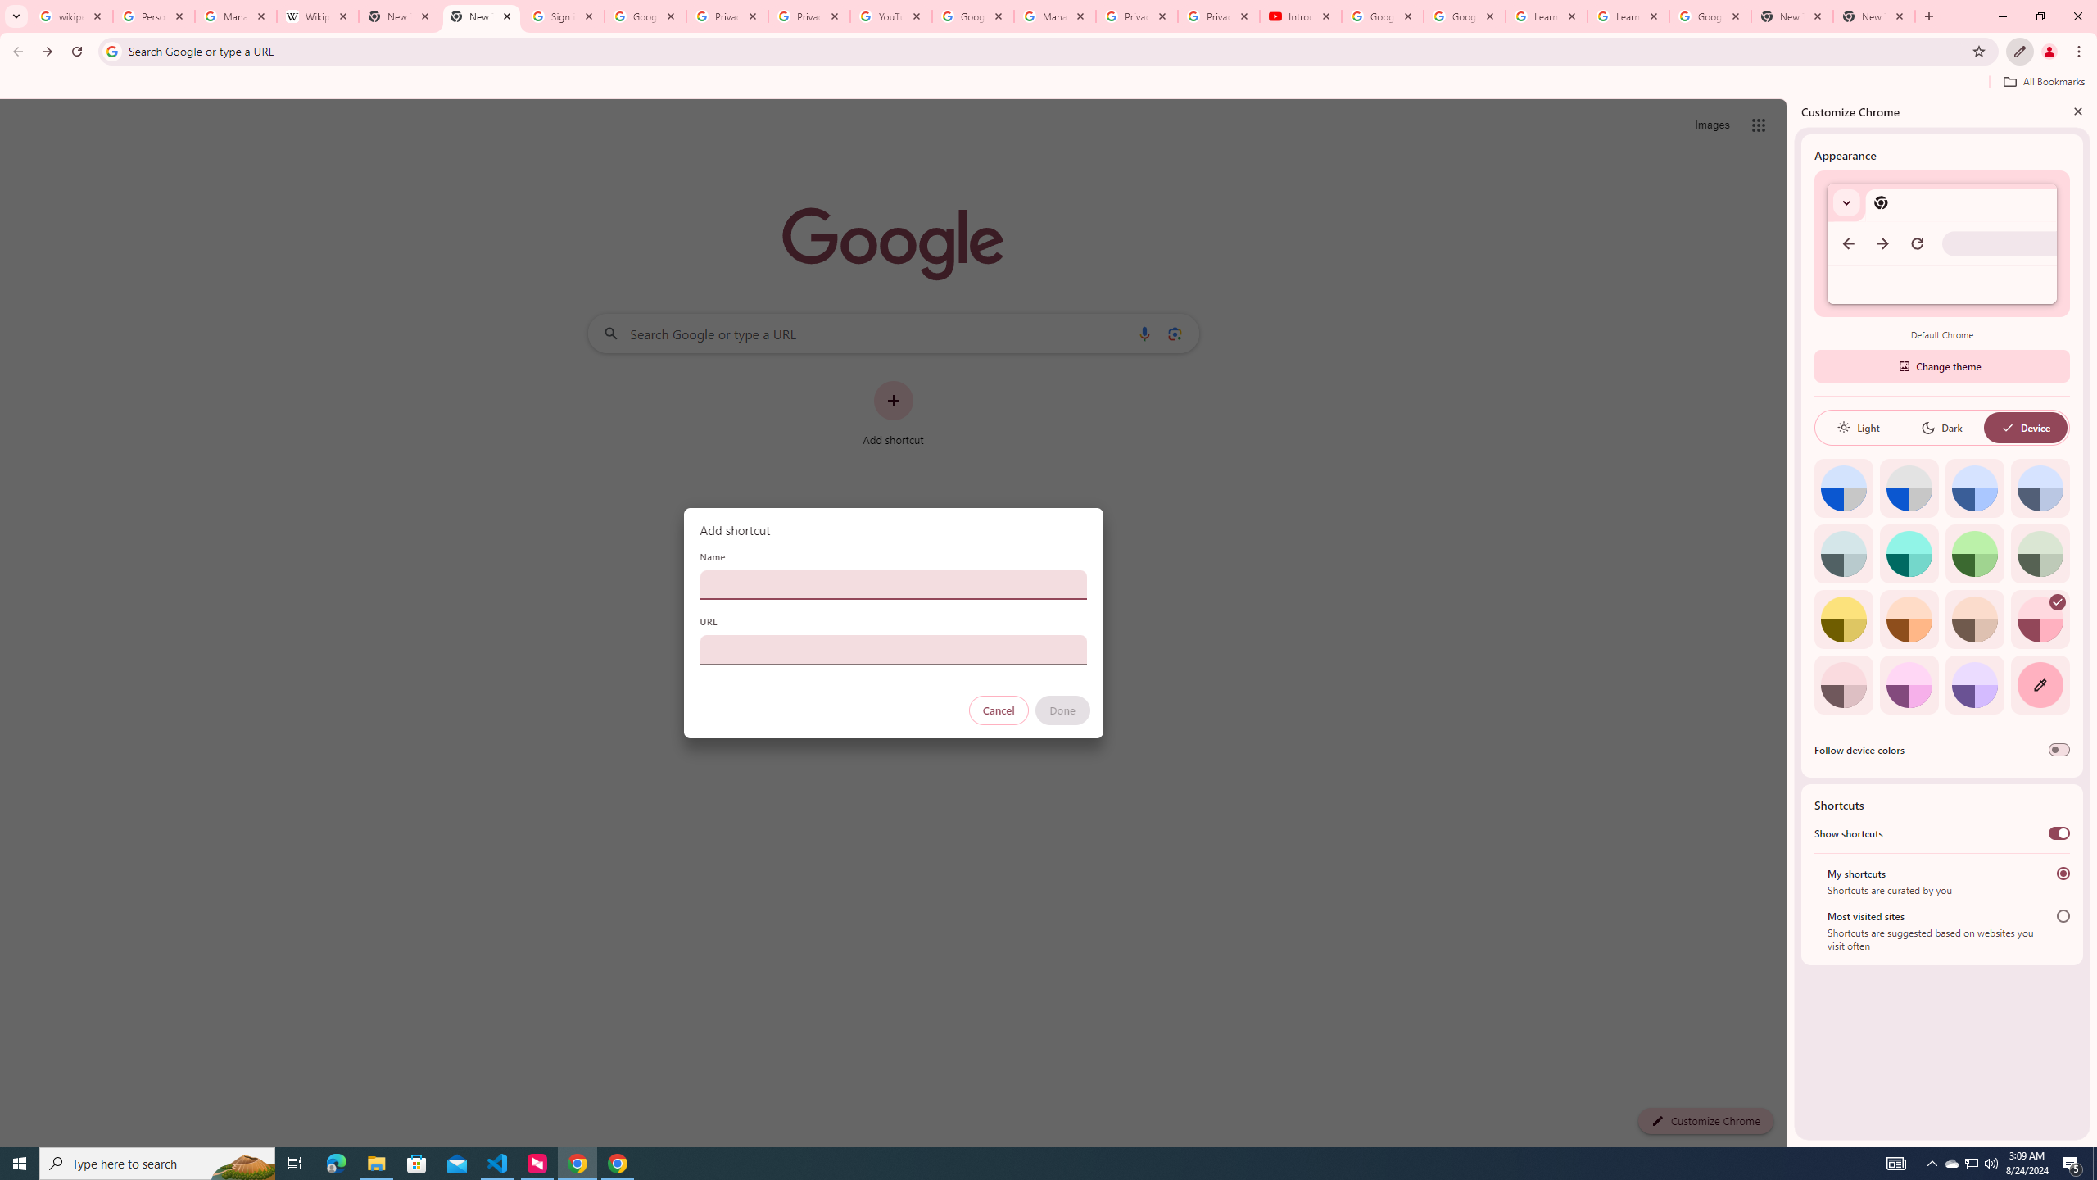 The width and height of the screenshot is (2097, 1180). I want to click on Fuchsia, so click(1909, 685).